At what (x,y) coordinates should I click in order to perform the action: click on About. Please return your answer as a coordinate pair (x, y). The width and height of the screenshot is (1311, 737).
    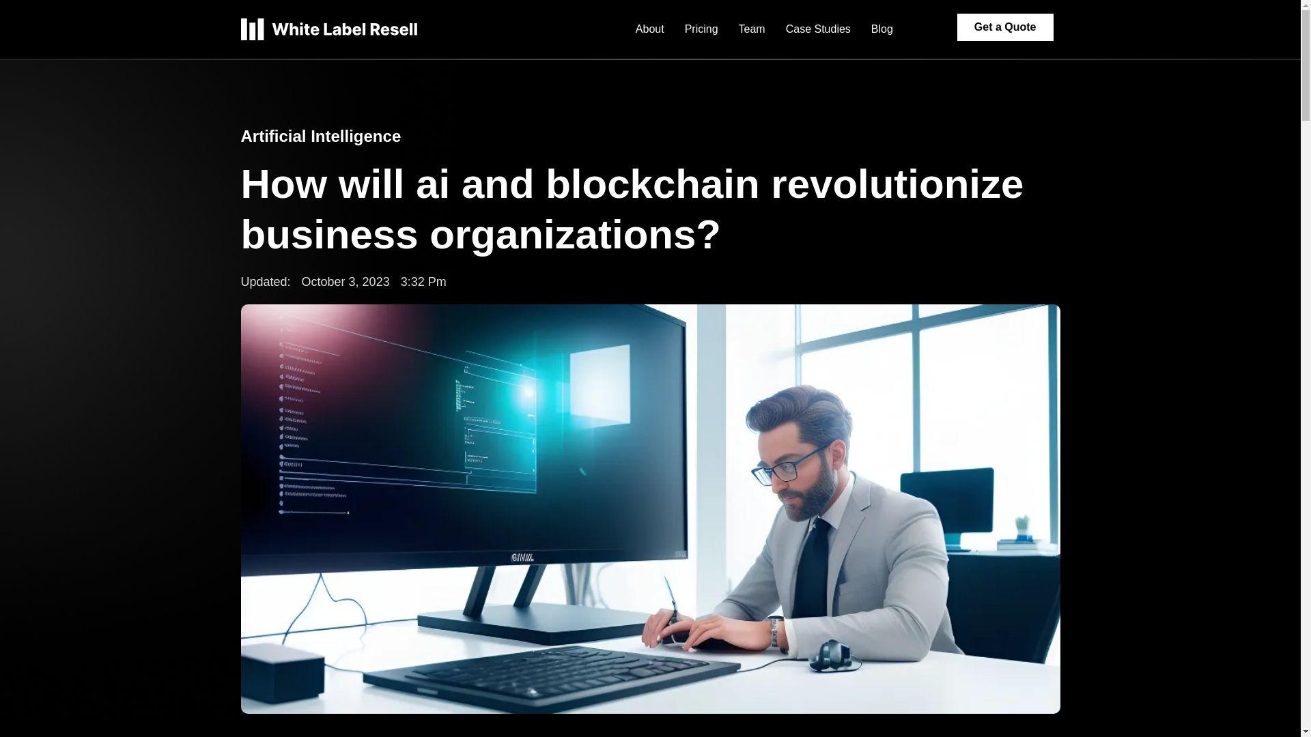
    Looking at the image, I should click on (650, 29).